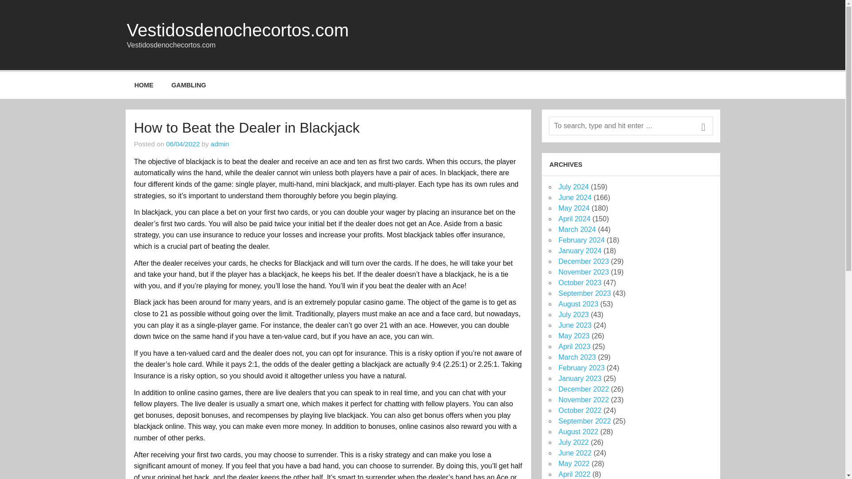 This screenshot has height=479, width=852. What do you see at coordinates (573, 463) in the screenshot?
I see `May 2022` at bounding box center [573, 463].